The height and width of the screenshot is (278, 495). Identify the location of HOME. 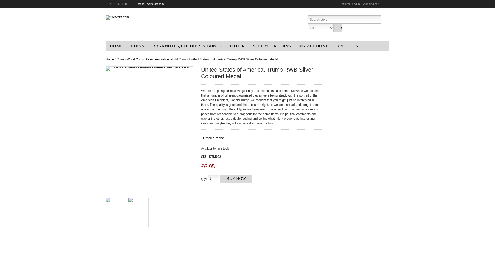
(116, 46).